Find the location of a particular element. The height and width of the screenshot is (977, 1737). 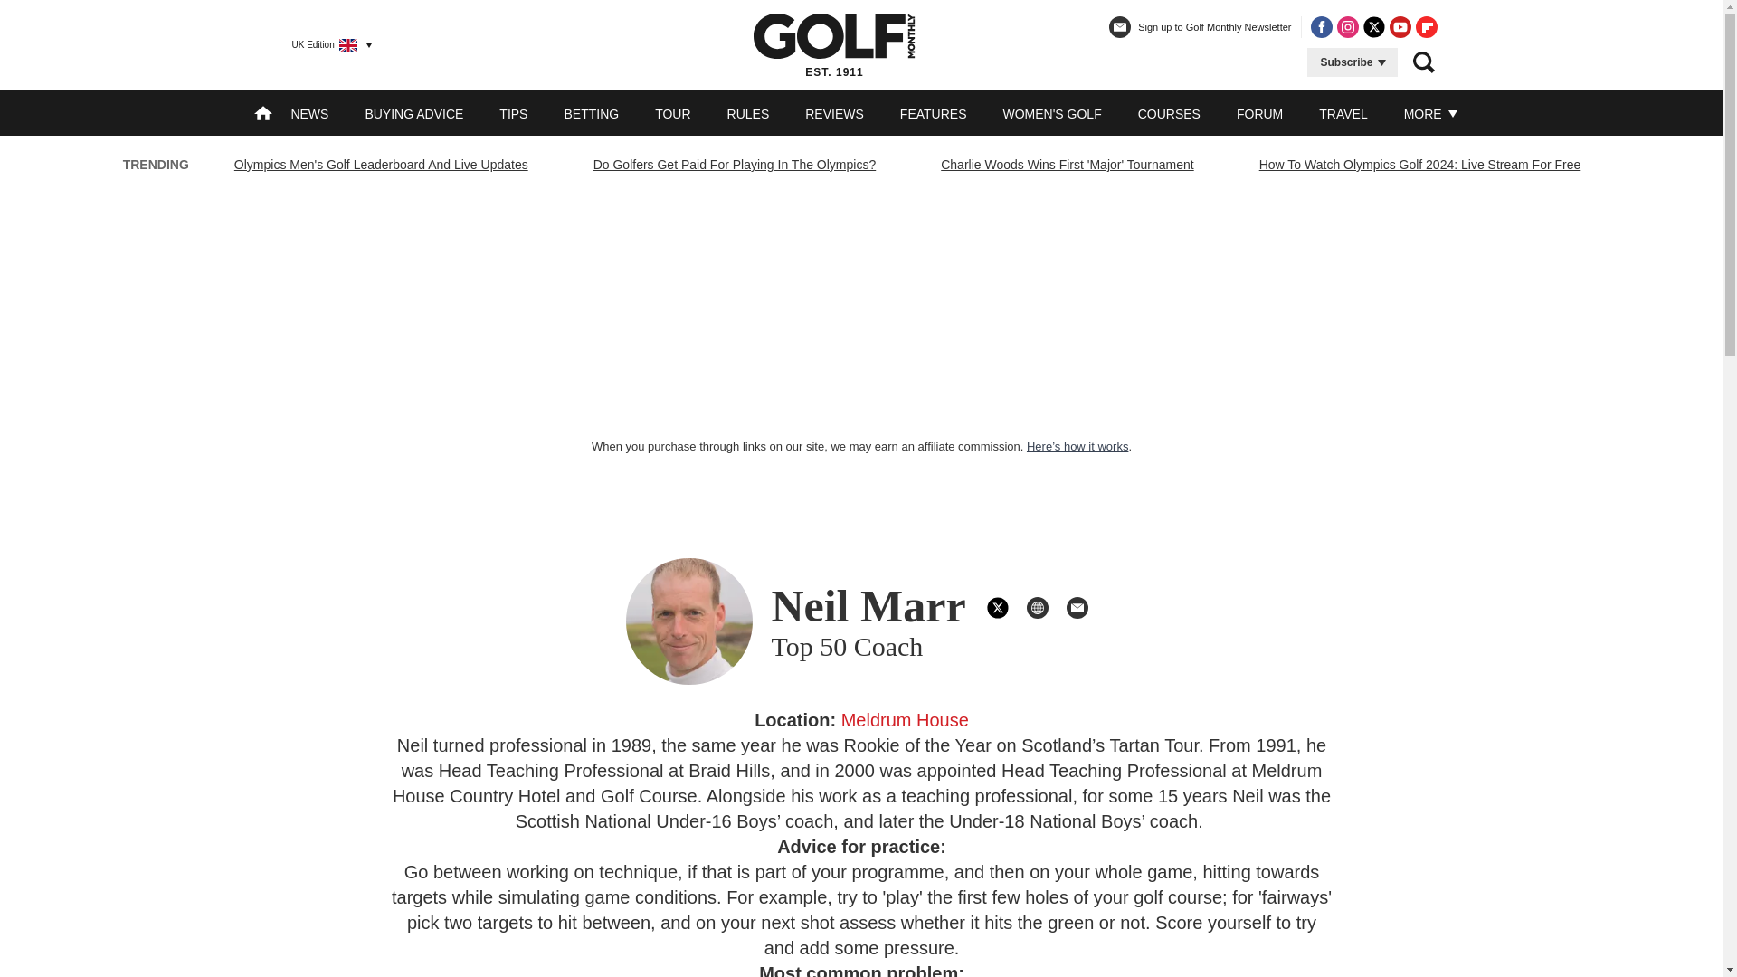

REVIEWS is located at coordinates (834, 113).